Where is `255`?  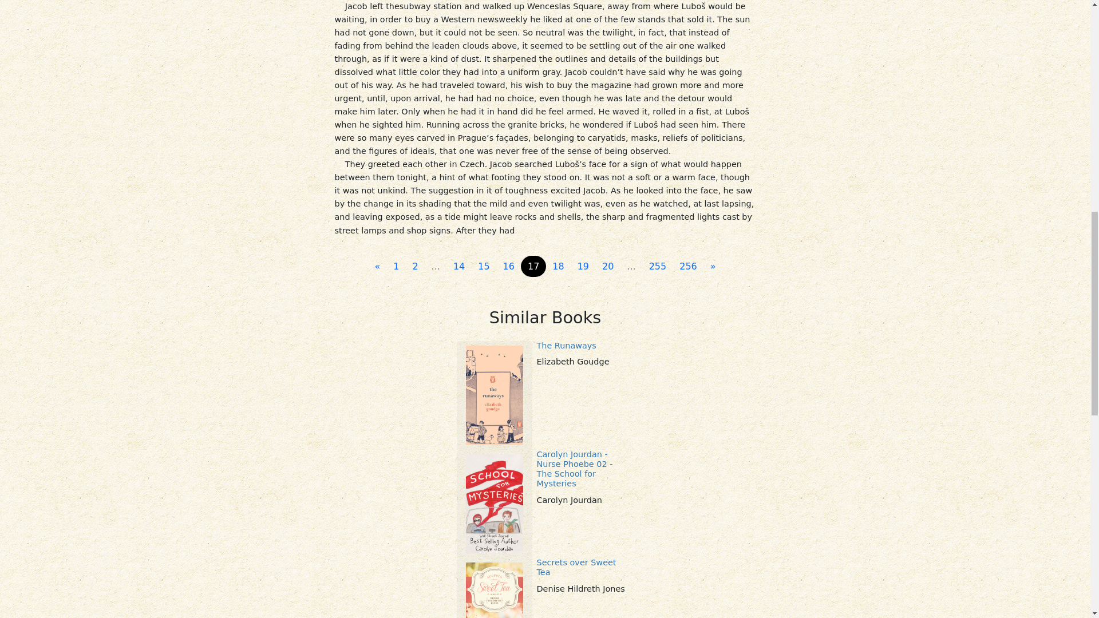
255 is located at coordinates (657, 267).